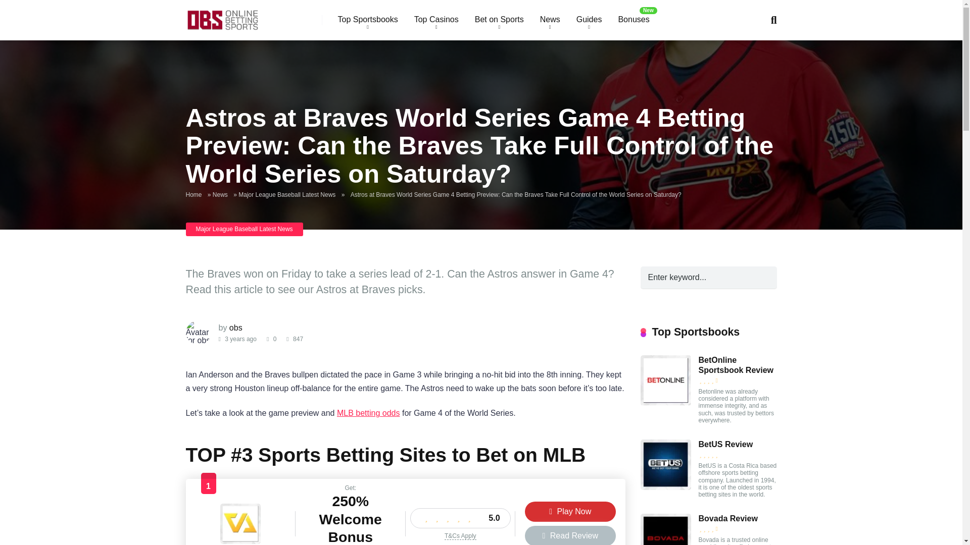  I want to click on Top Casinos, so click(437, 20).